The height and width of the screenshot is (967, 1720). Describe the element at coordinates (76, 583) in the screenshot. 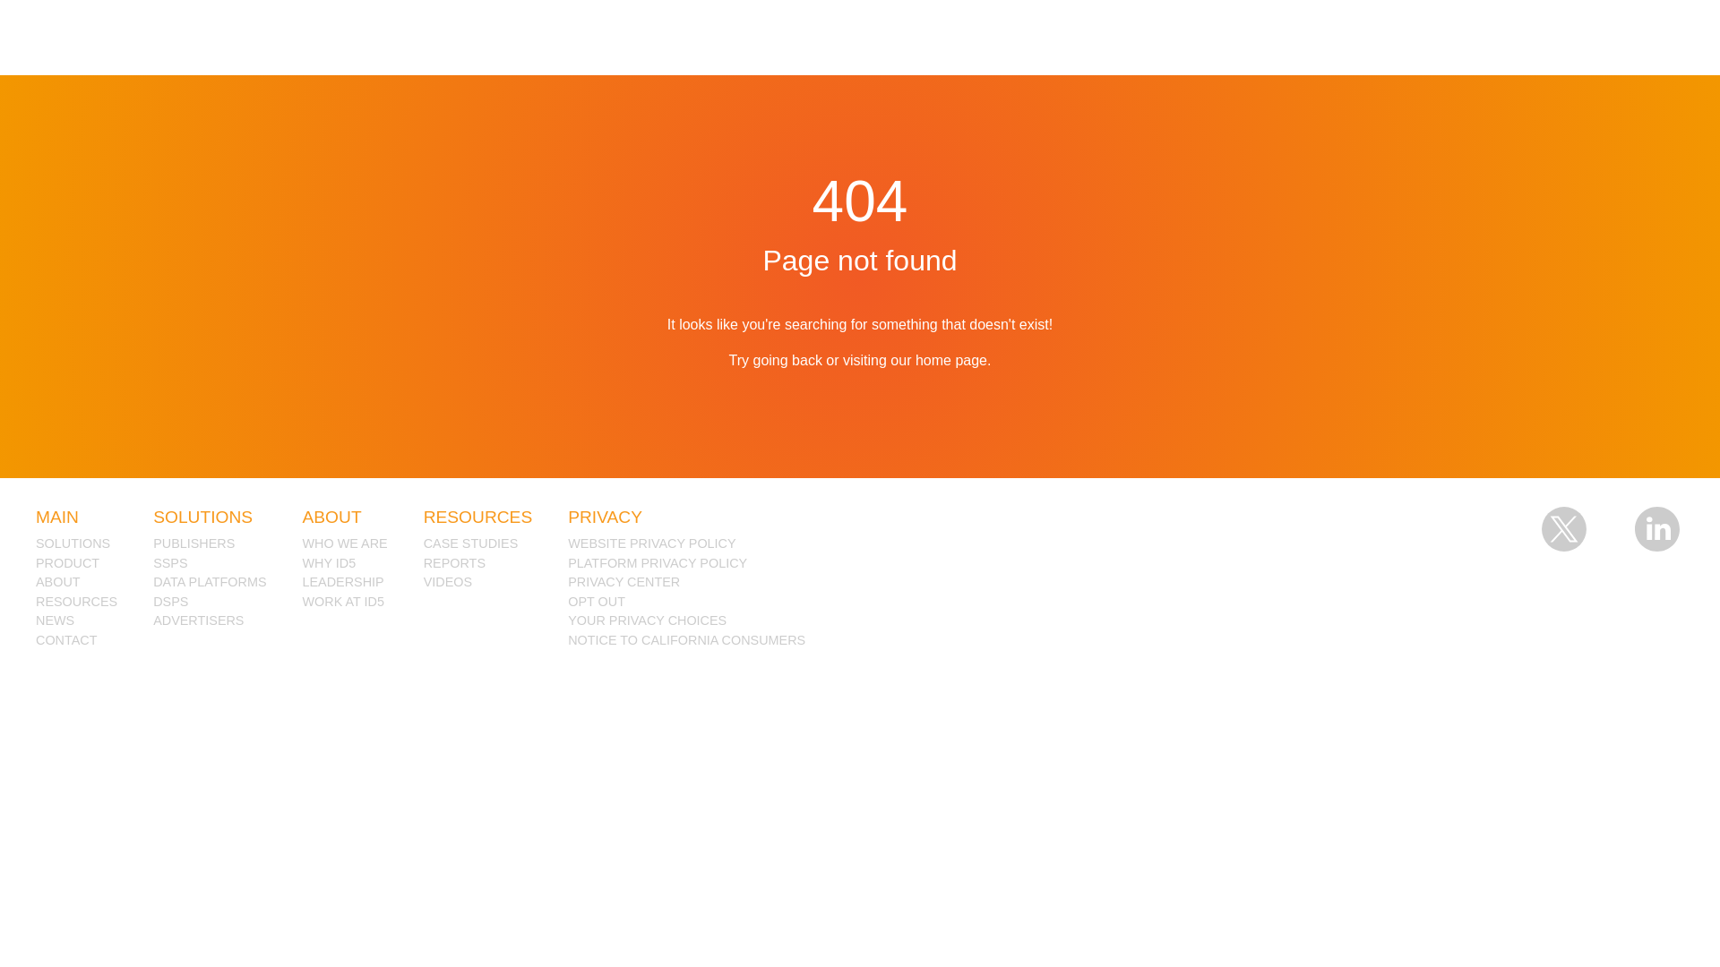

I see `ABOUT` at that location.